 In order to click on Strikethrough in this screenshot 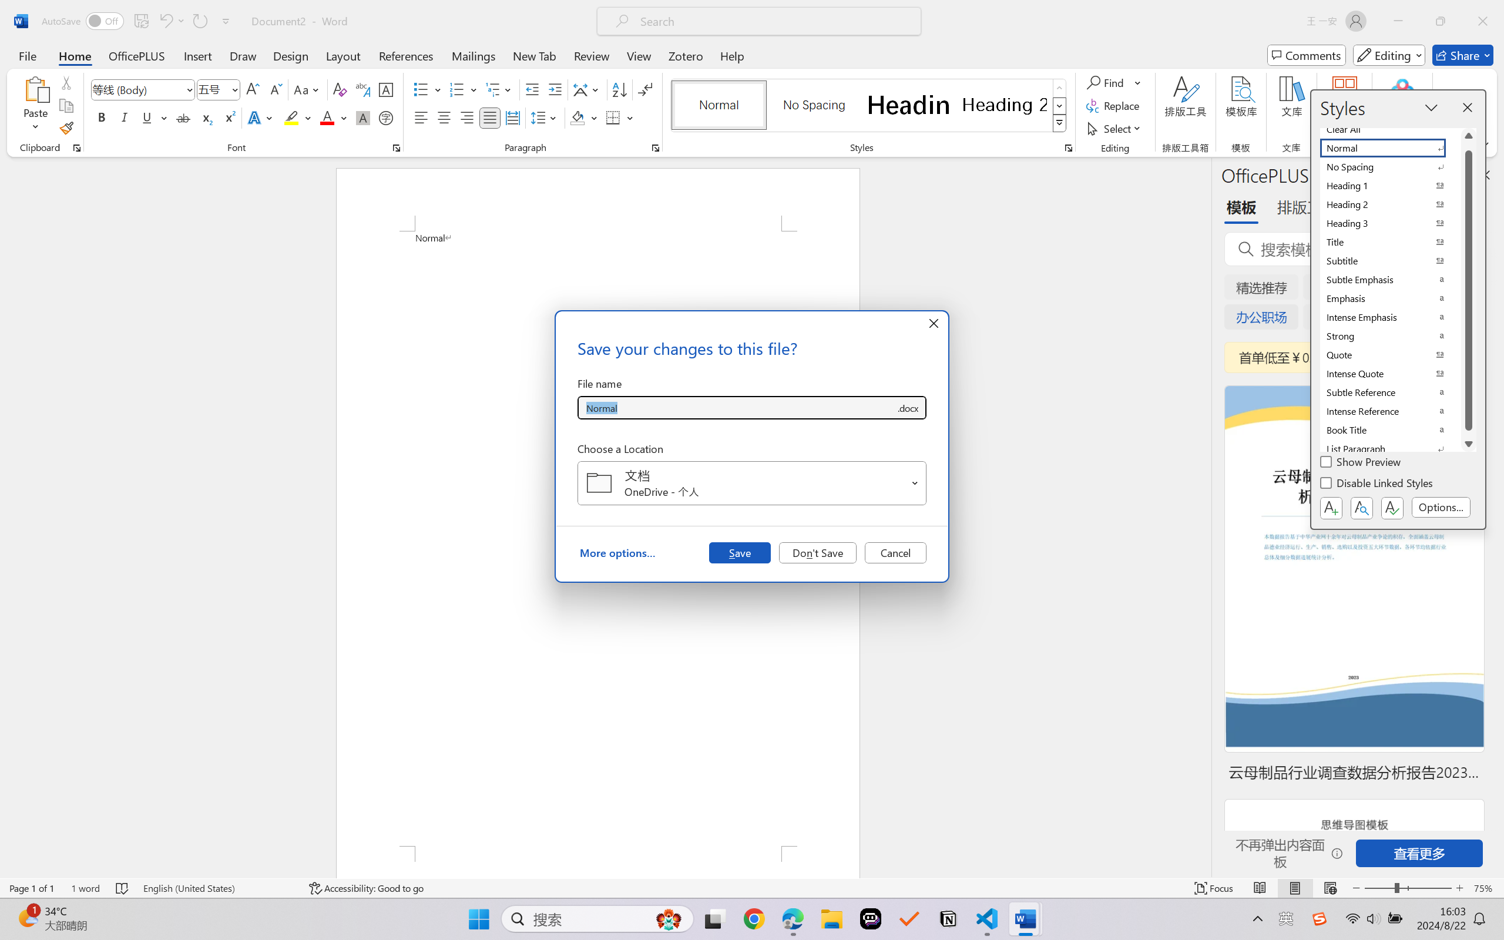, I will do `click(183, 117)`.